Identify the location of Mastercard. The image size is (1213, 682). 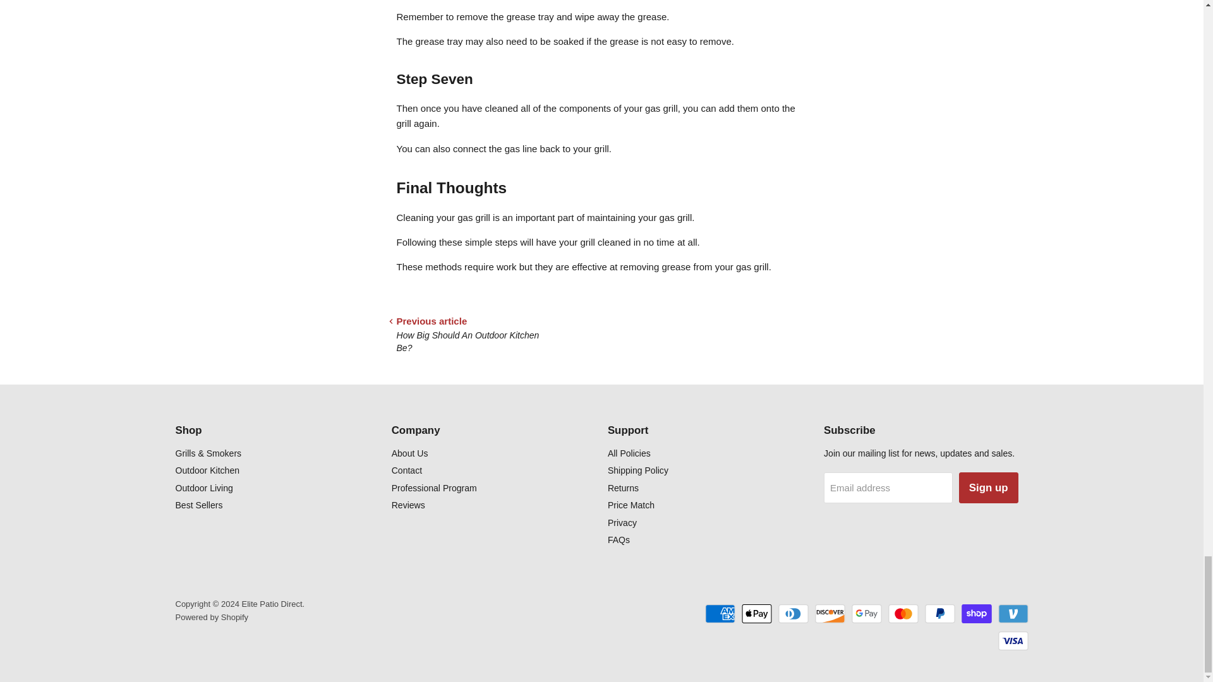
(903, 614).